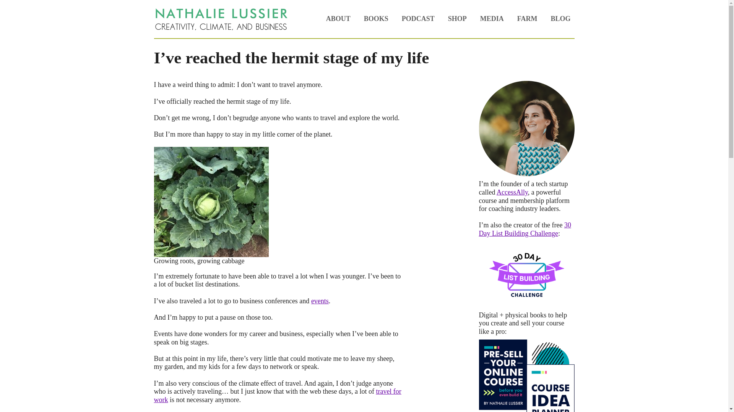 The width and height of the screenshot is (734, 412). I want to click on travel for work, so click(277, 396).